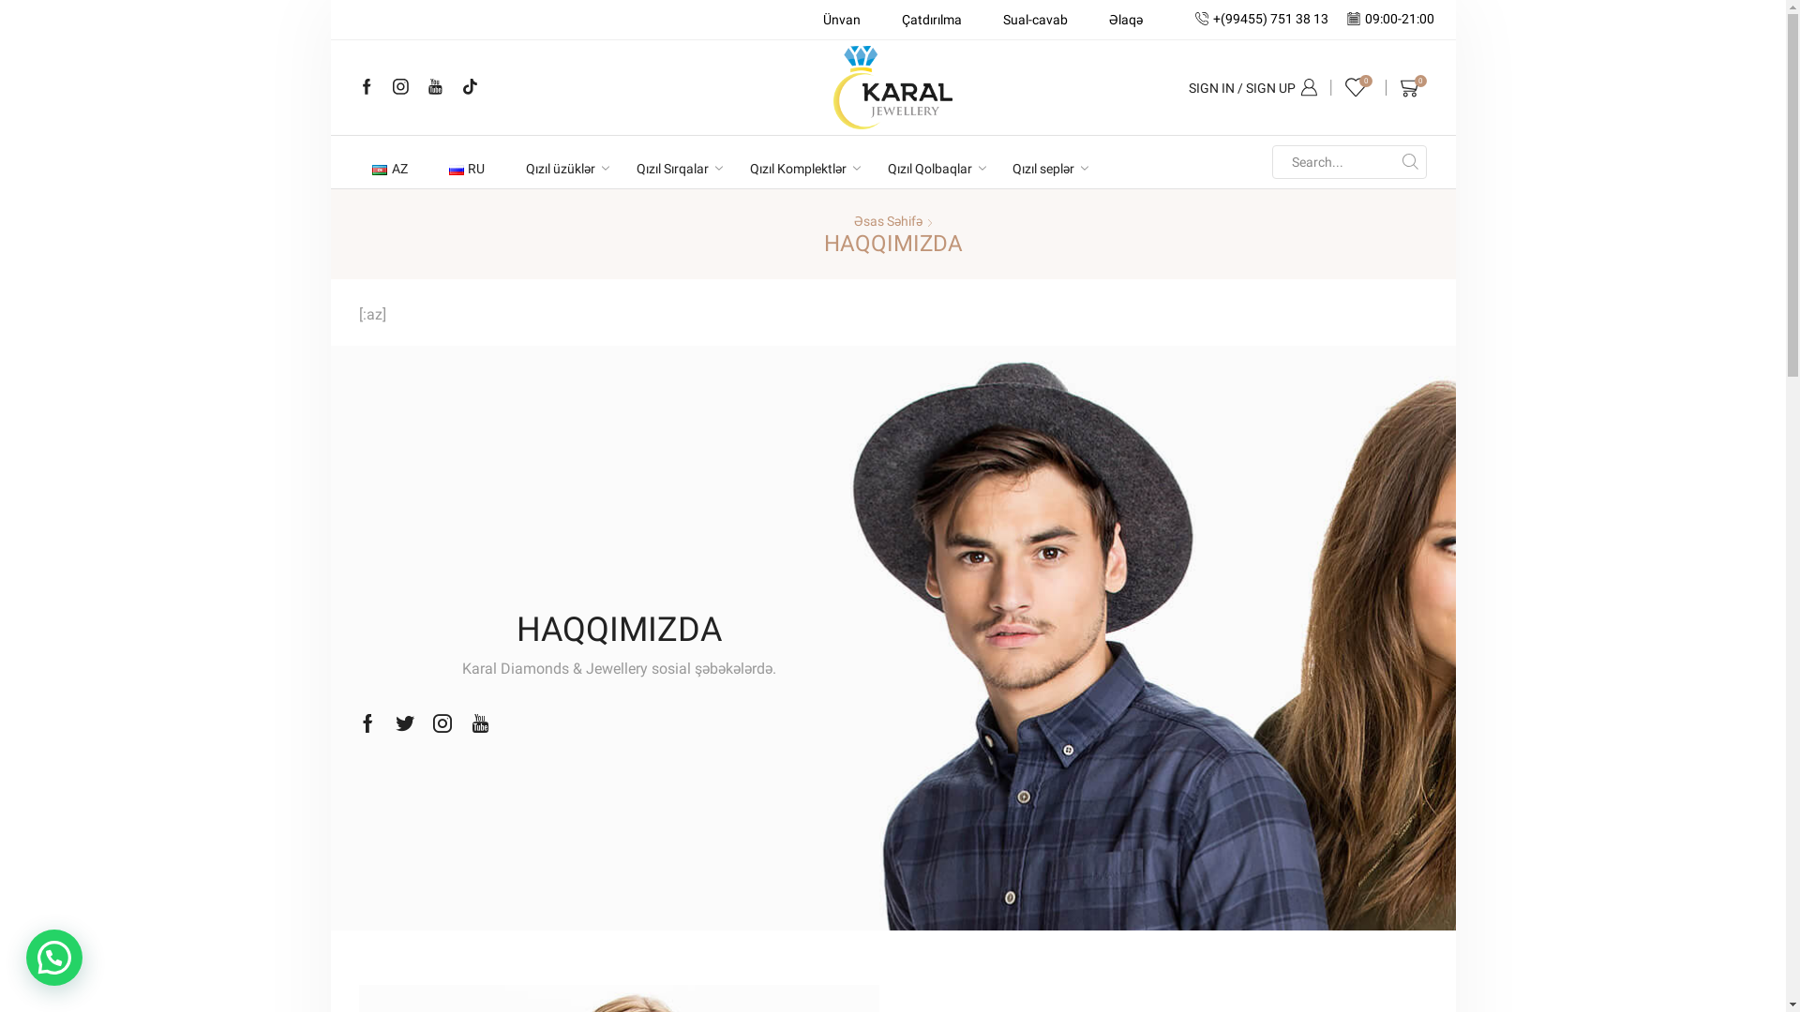 The image size is (1800, 1012). Describe the element at coordinates (1035, 20) in the screenshot. I see `Sual-cavab` at that location.